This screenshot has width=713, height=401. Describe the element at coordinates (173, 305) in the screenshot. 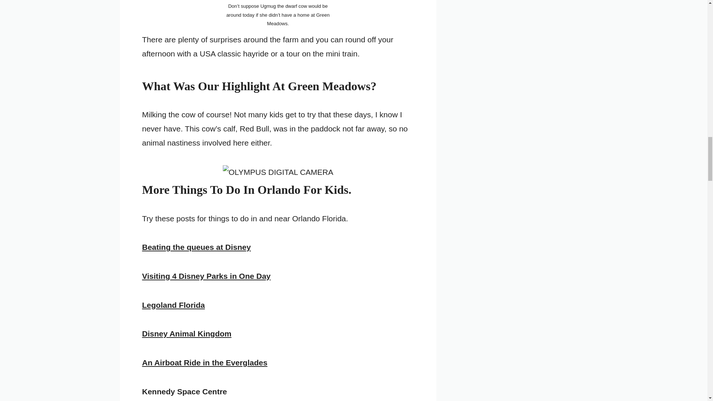

I see `Legoland Florida` at that location.